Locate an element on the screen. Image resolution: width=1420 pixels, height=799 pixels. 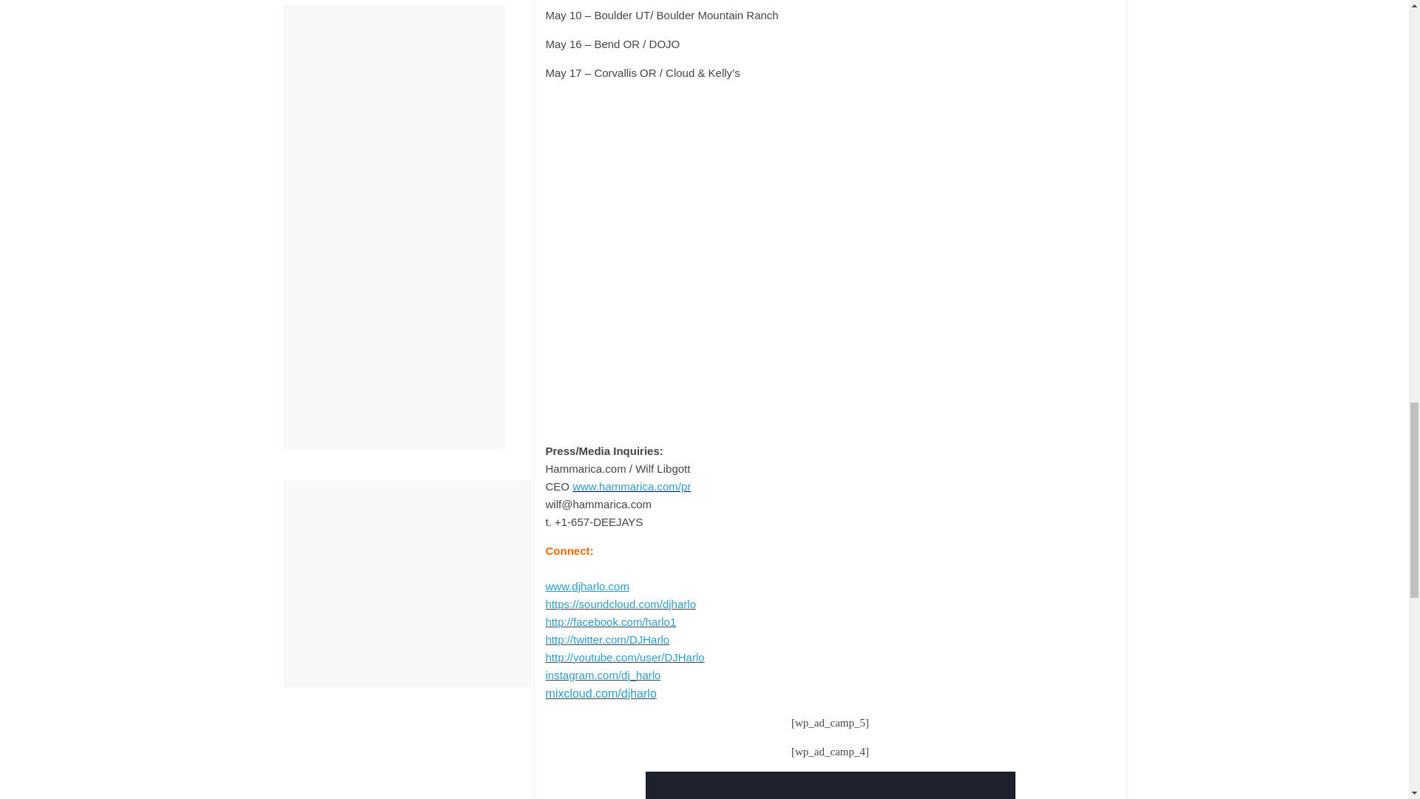
DJ Harlo is located at coordinates (587, 587).